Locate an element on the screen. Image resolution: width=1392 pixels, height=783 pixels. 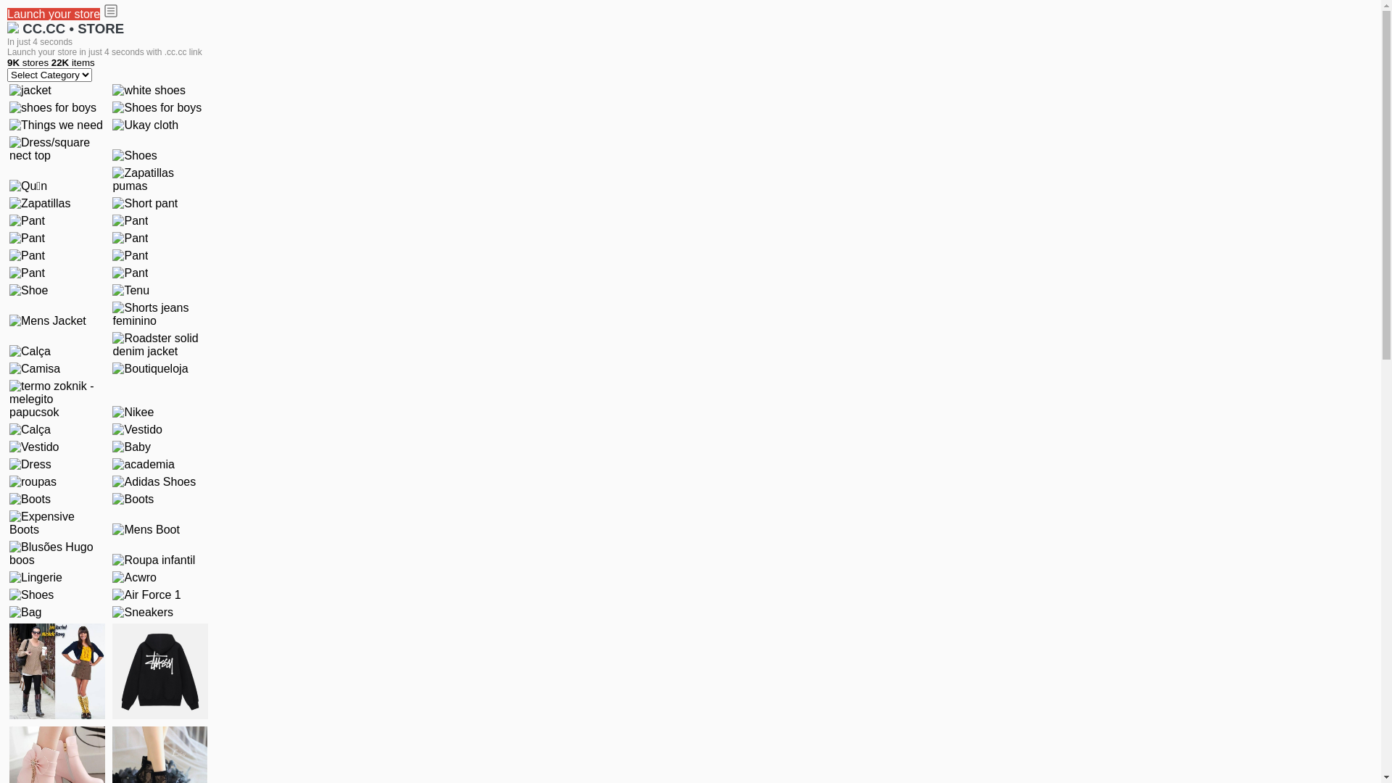
Mens Boot is located at coordinates (145, 530).